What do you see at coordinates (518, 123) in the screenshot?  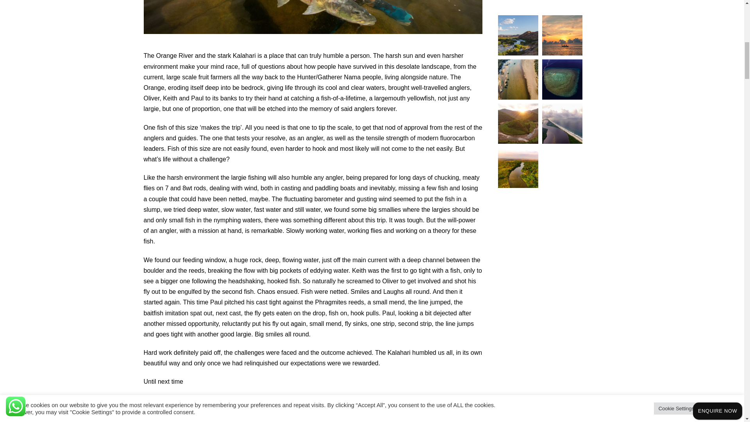 I see `Makhangoa fly fishing camp in Lesotho` at bounding box center [518, 123].